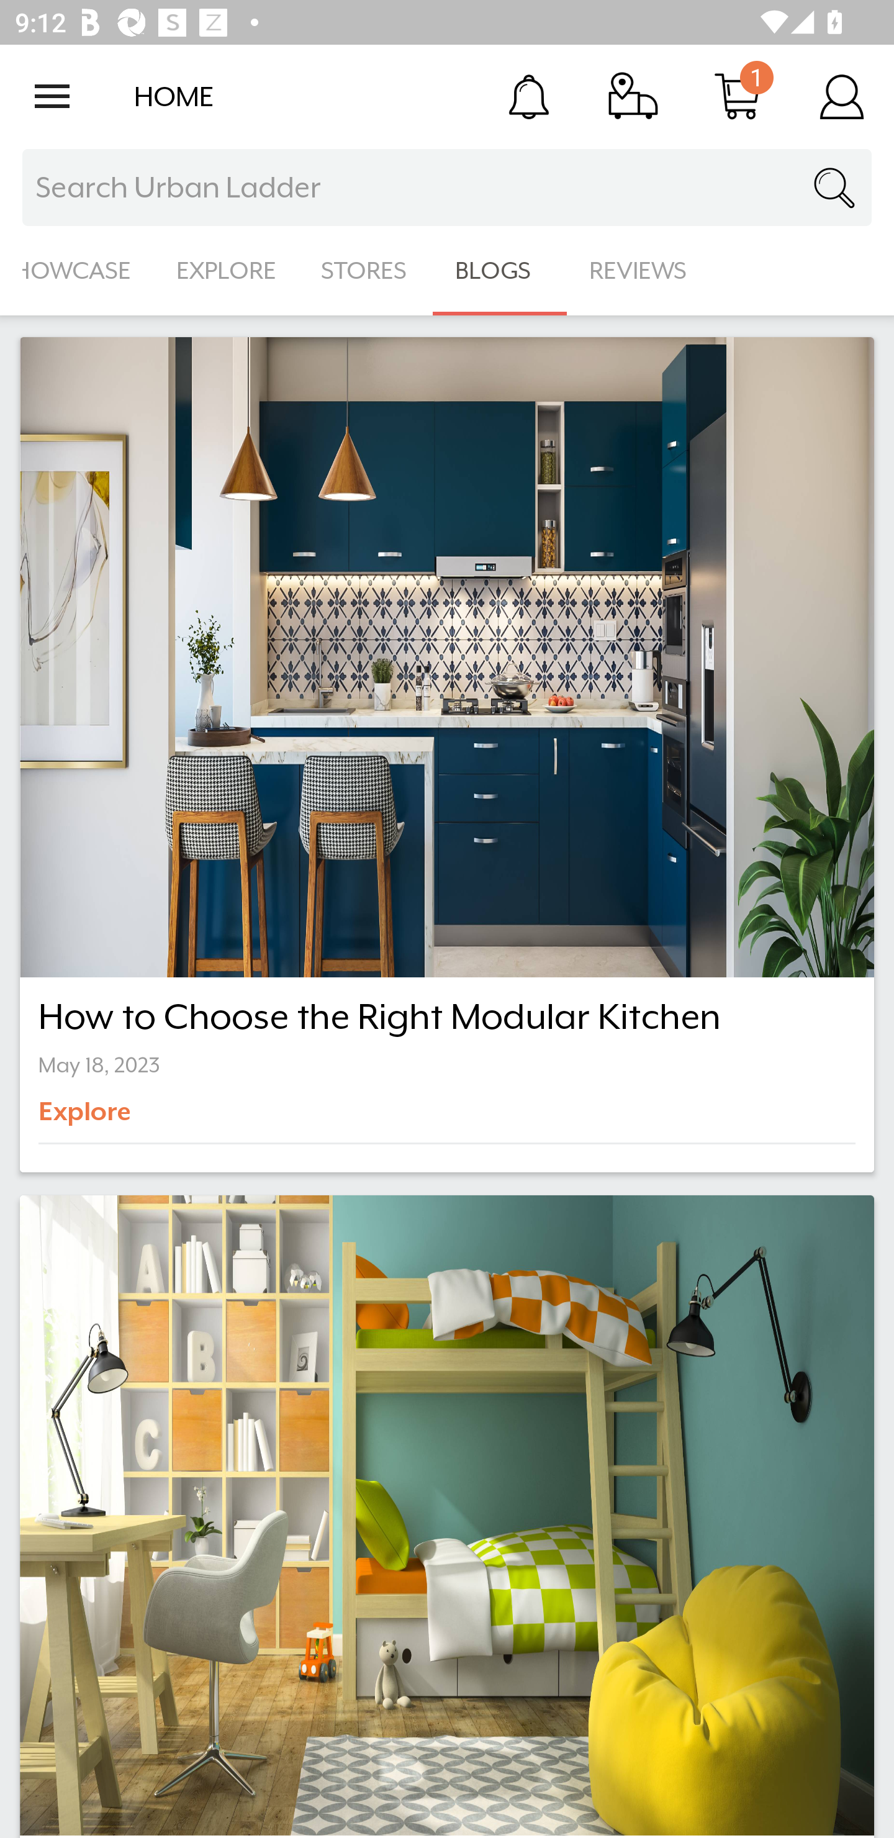 This screenshot has width=894, height=1838. What do you see at coordinates (633, 96) in the screenshot?
I see `Track Order` at bounding box center [633, 96].